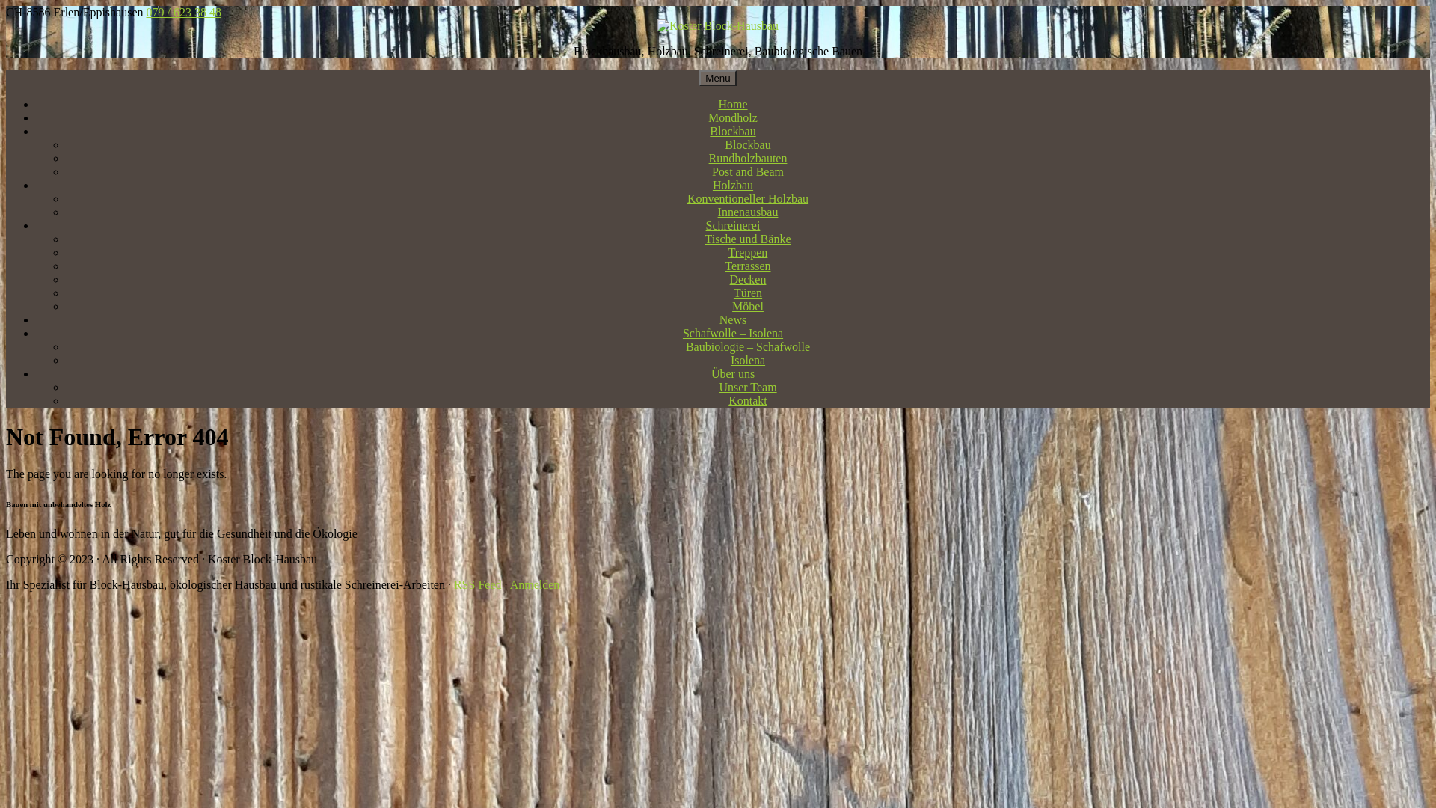 The width and height of the screenshot is (1436, 808). I want to click on 079 / 623 38 48, so click(184, 12).